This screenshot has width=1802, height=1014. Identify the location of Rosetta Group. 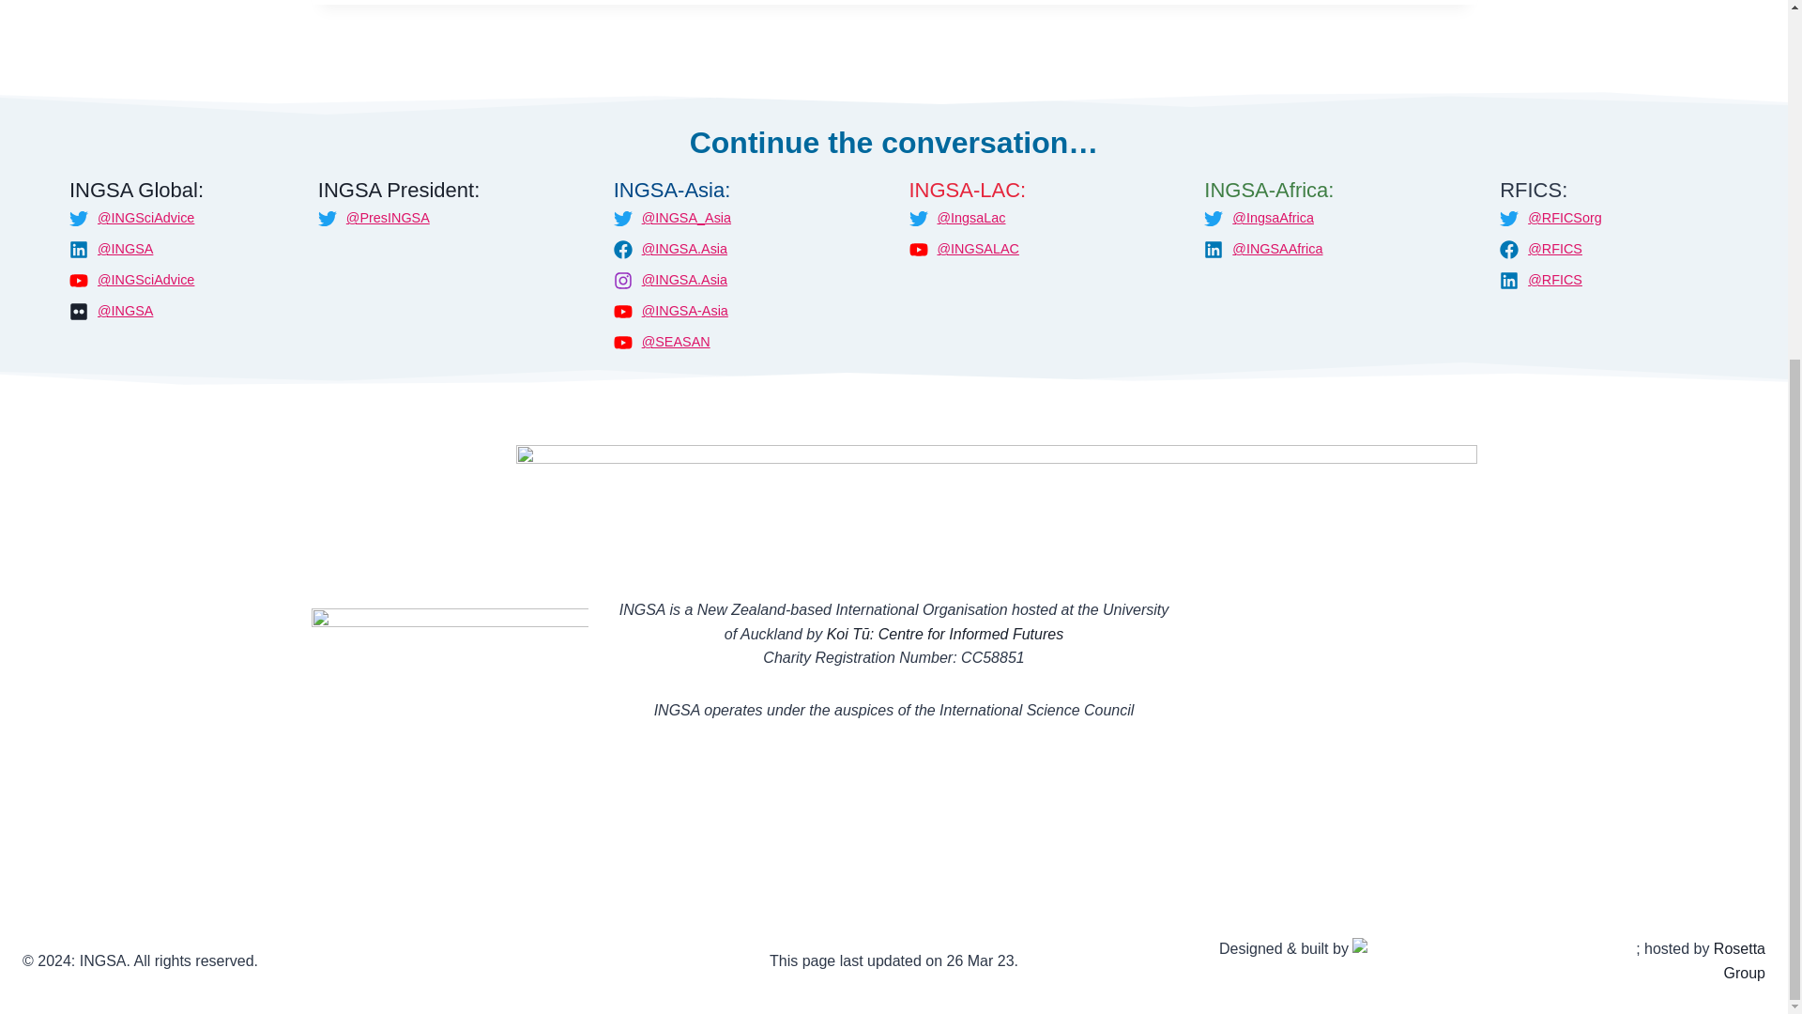
(1739, 961).